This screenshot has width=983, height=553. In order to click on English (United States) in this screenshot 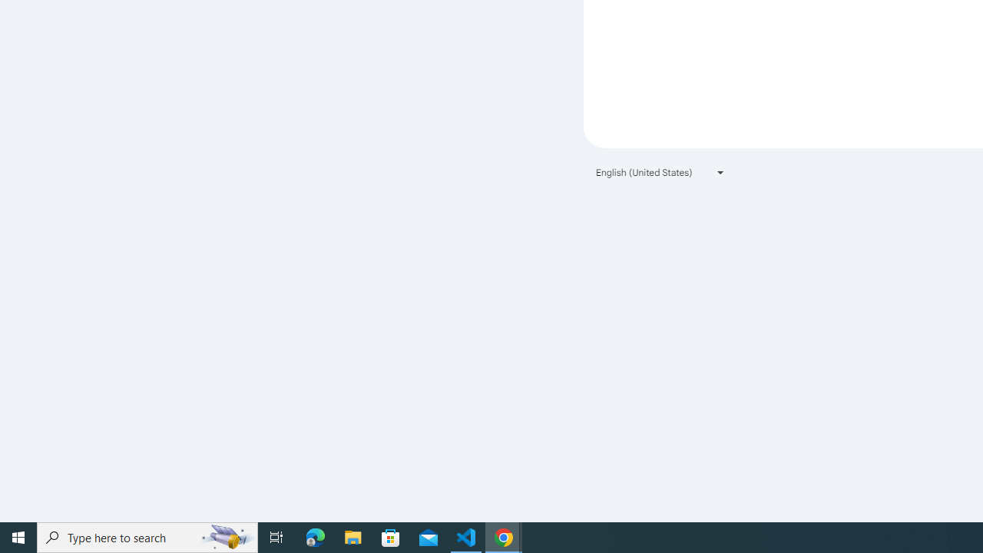, I will do `click(660, 172)`.